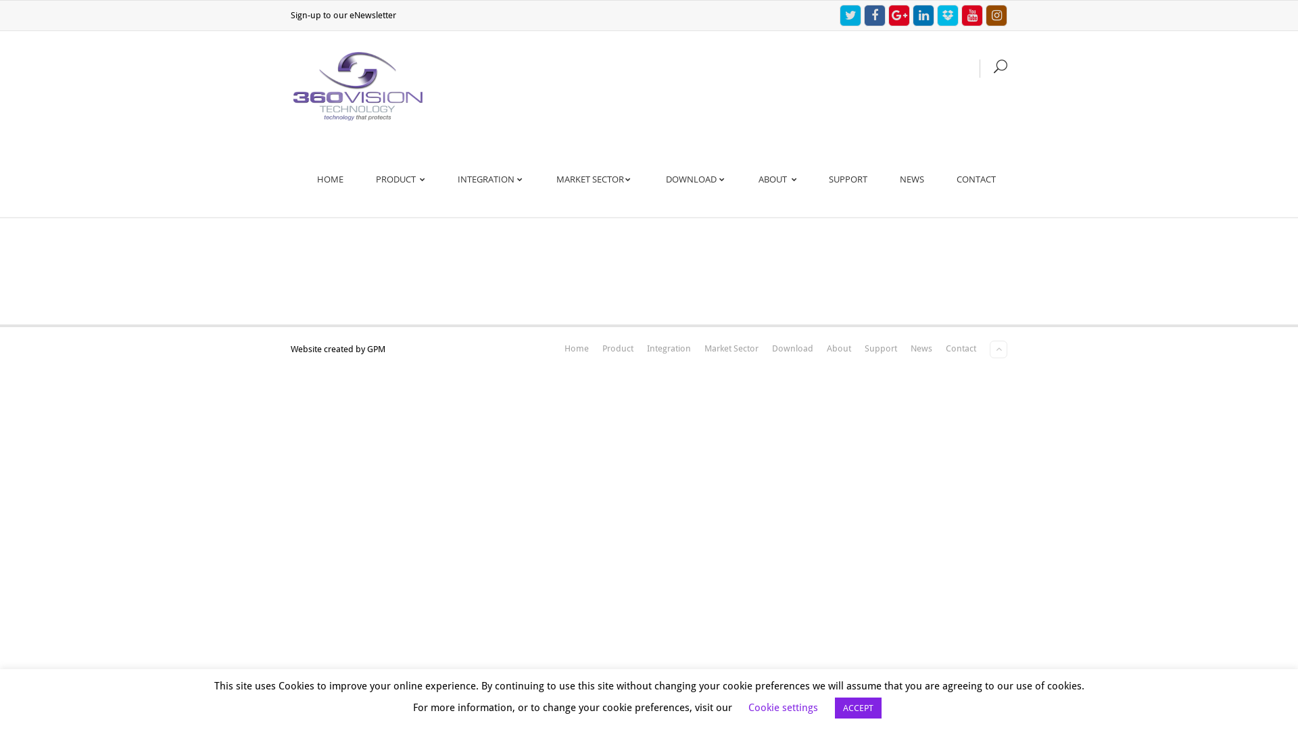 The height and width of the screenshot is (730, 1298). I want to click on Download, so click(792, 349).